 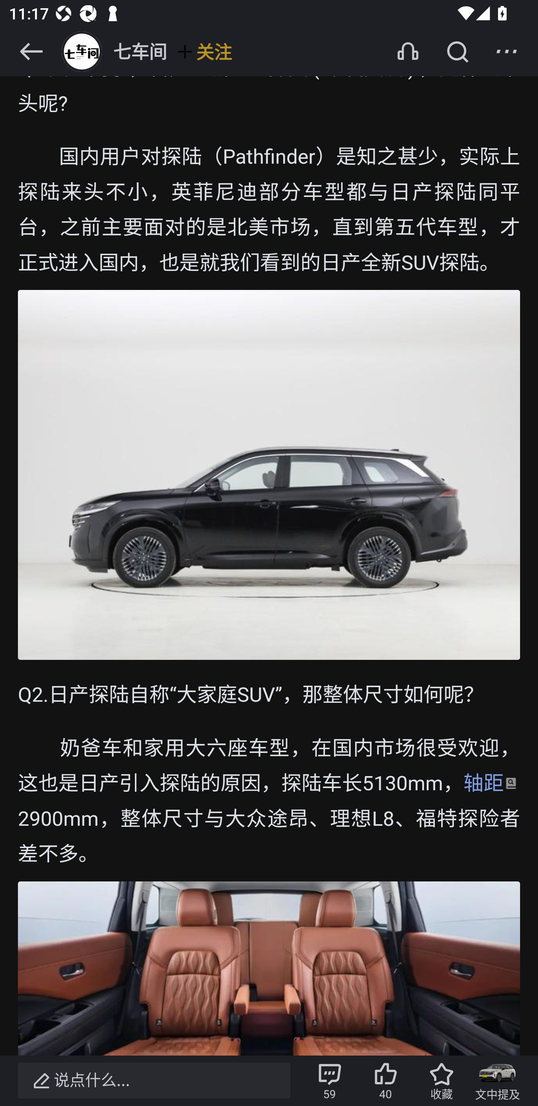 What do you see at coordinates (269, 475) in the screenshot?
I see `oBZyGy0z44B8odJYIO1TFd8F9BY` at bounding box center [269, 475].